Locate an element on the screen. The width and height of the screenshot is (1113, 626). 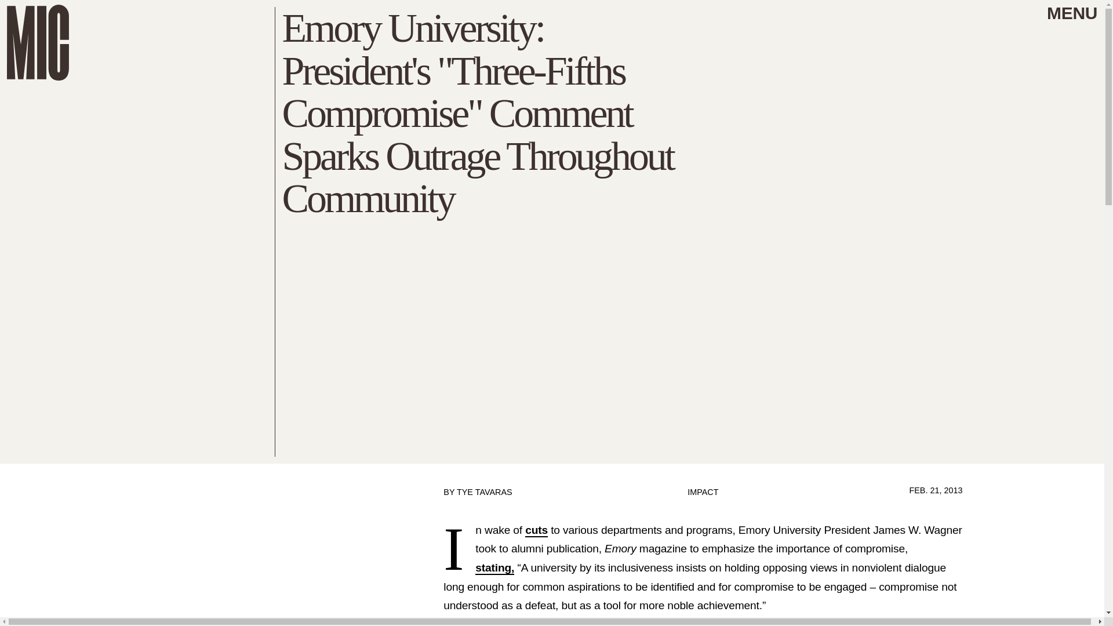
cuts is located at coordinates (536, 530).